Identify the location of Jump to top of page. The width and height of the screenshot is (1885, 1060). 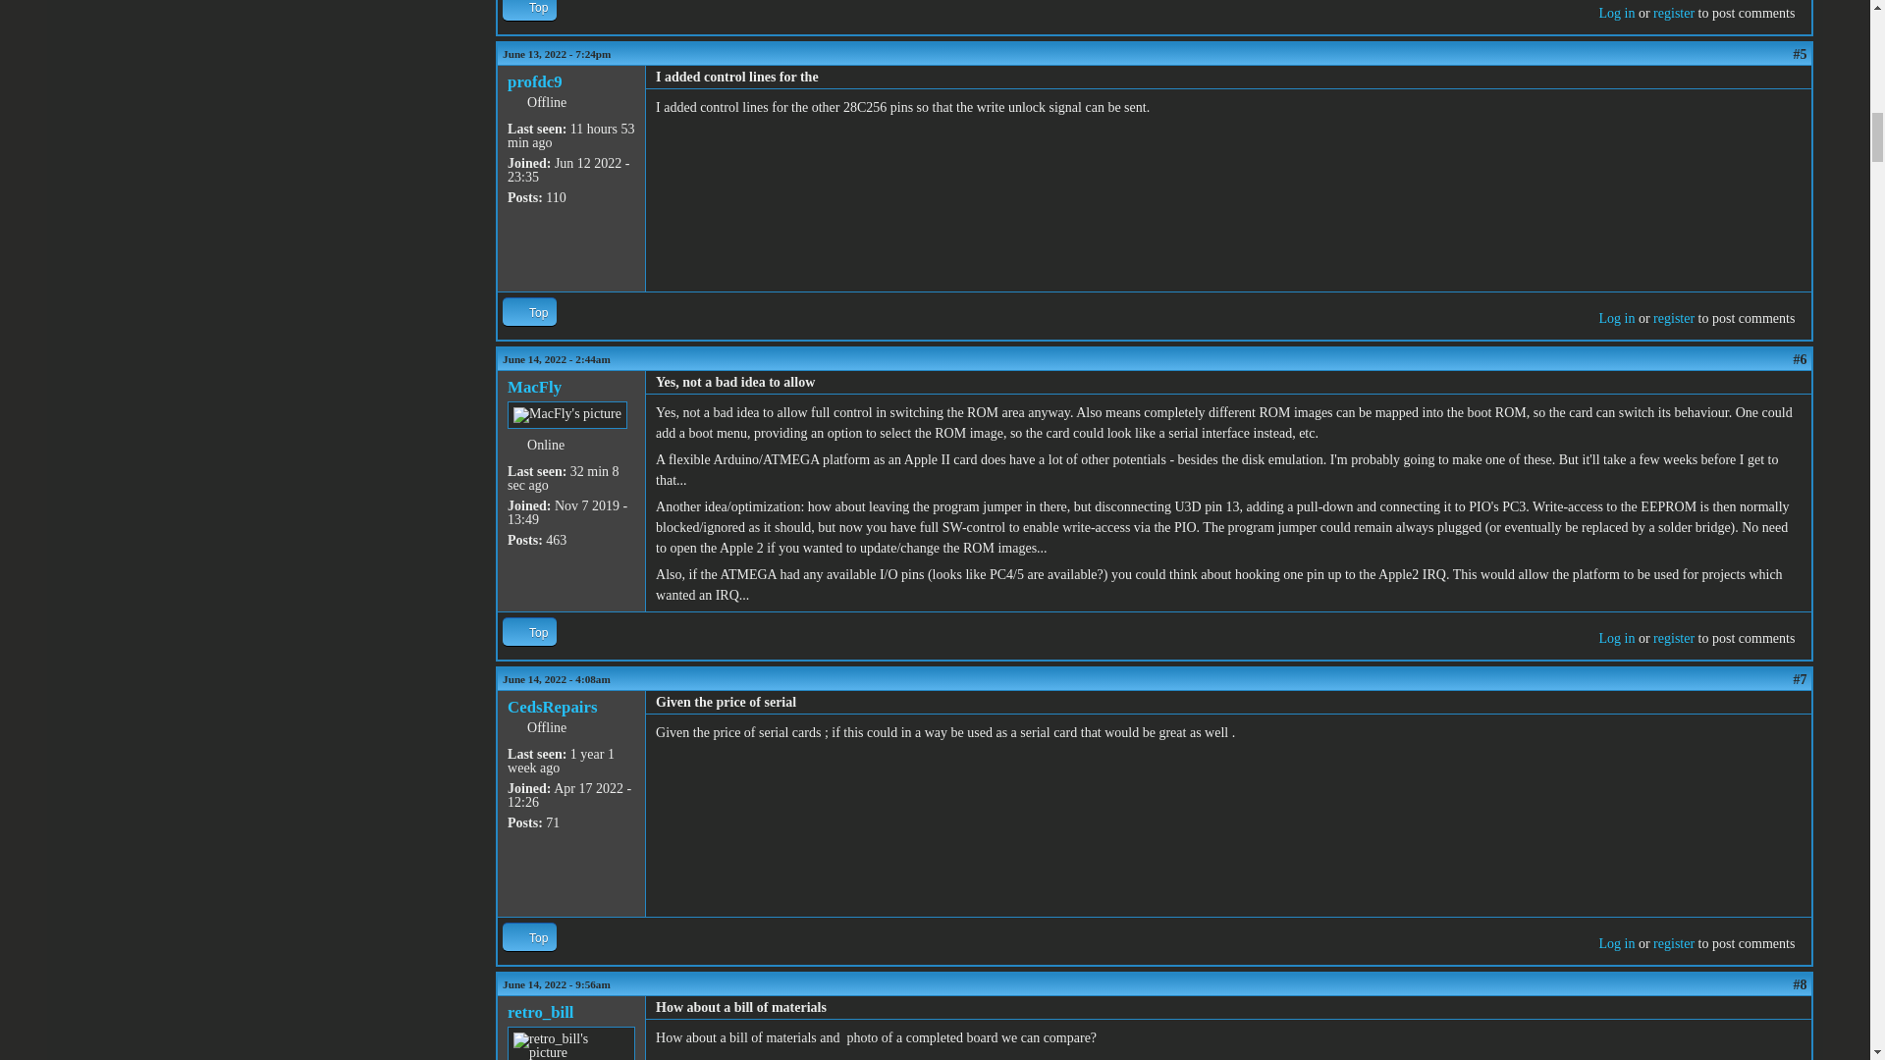
(529, 630).